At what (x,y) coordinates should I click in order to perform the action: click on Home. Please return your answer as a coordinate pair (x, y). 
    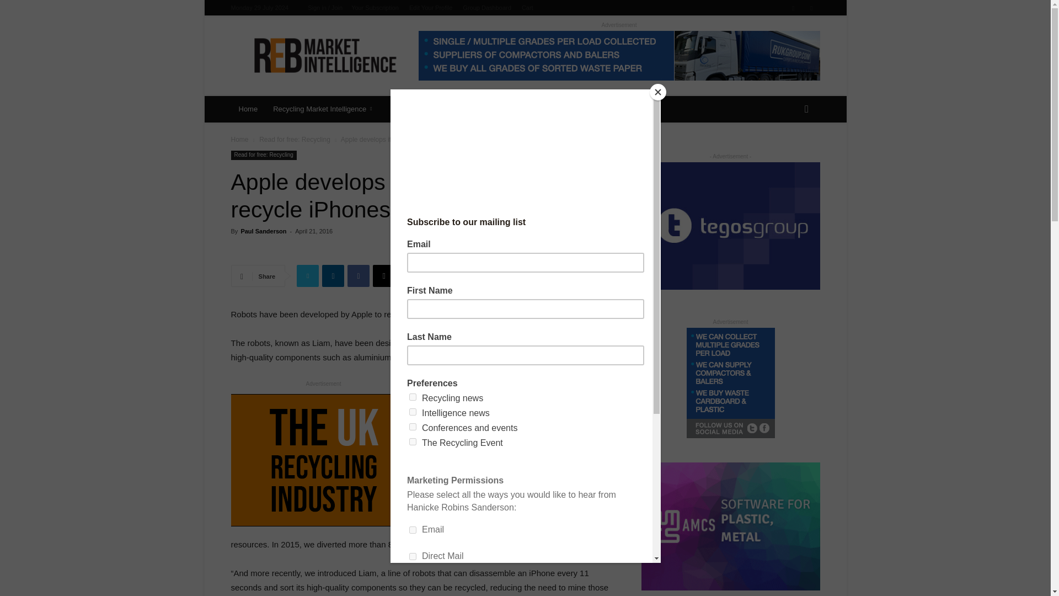
    Looking at the image, I should click on (248, 109).